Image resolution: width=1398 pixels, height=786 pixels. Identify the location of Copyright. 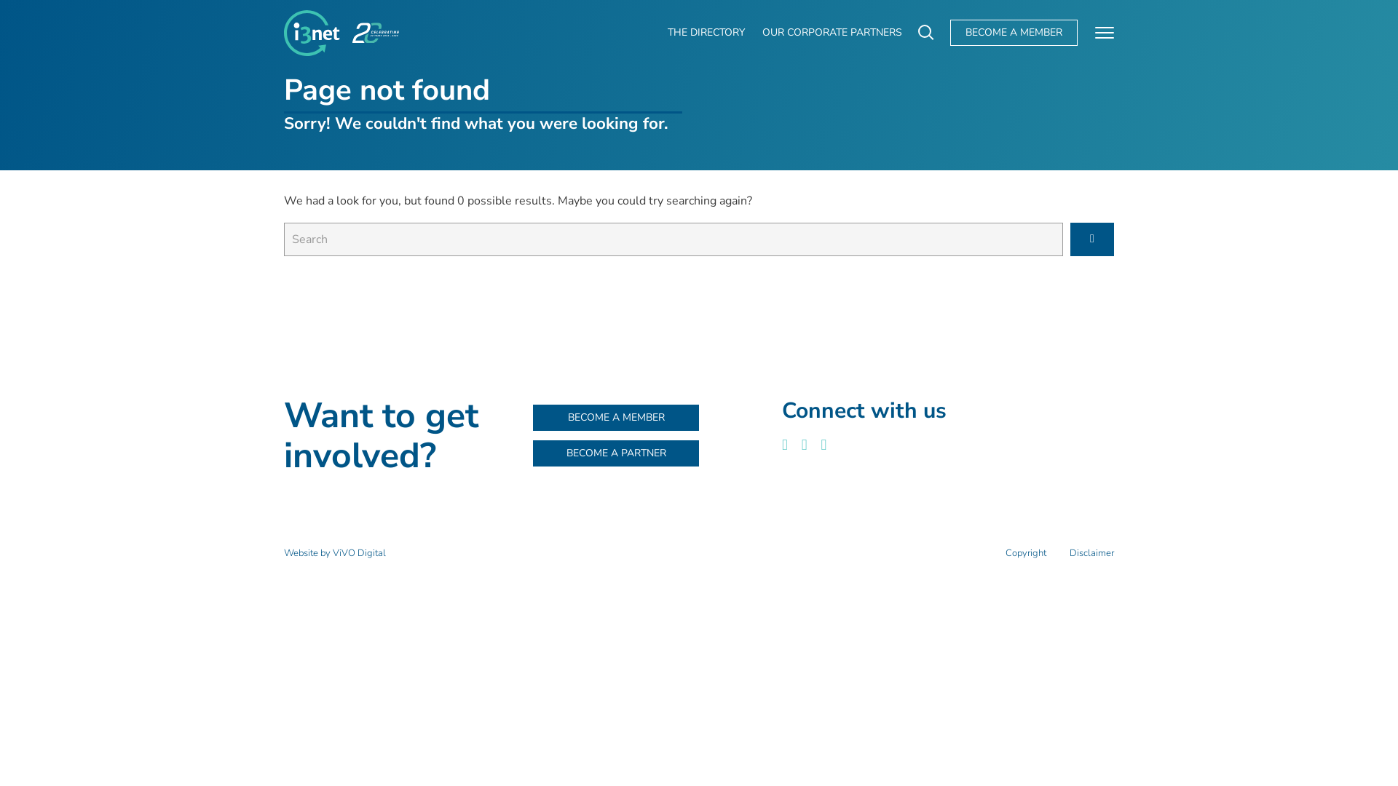
(1026, 553).